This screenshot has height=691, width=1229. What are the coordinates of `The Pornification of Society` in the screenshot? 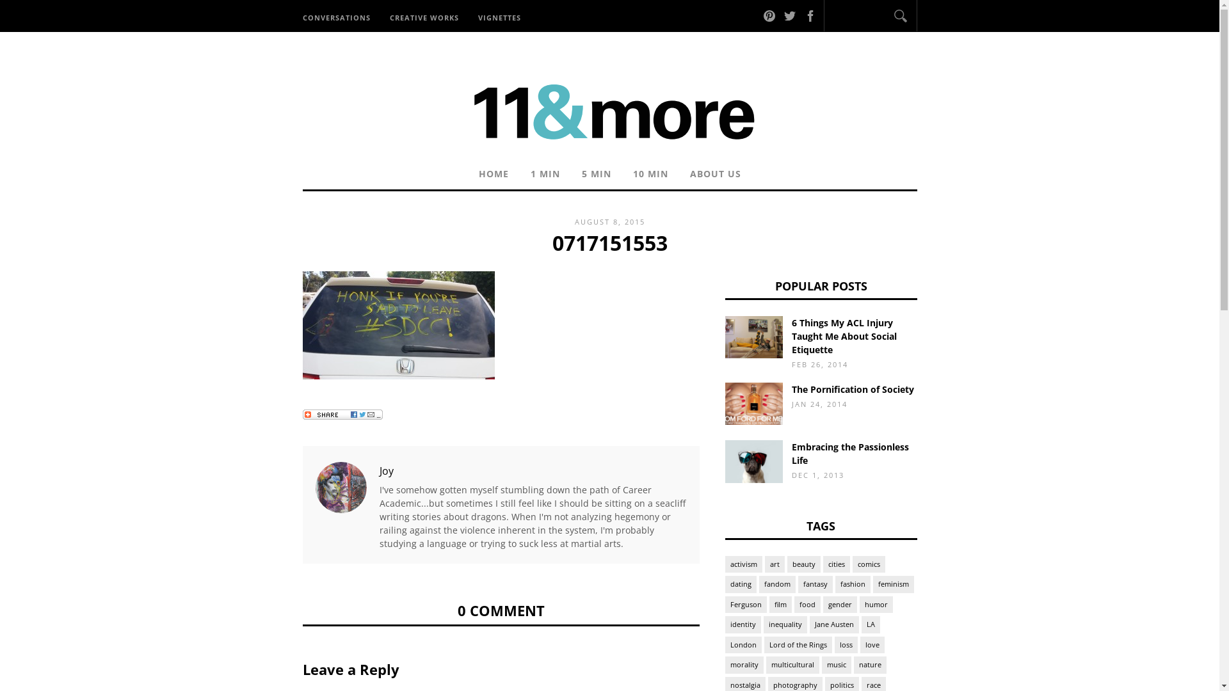 It's located at (853, 389).